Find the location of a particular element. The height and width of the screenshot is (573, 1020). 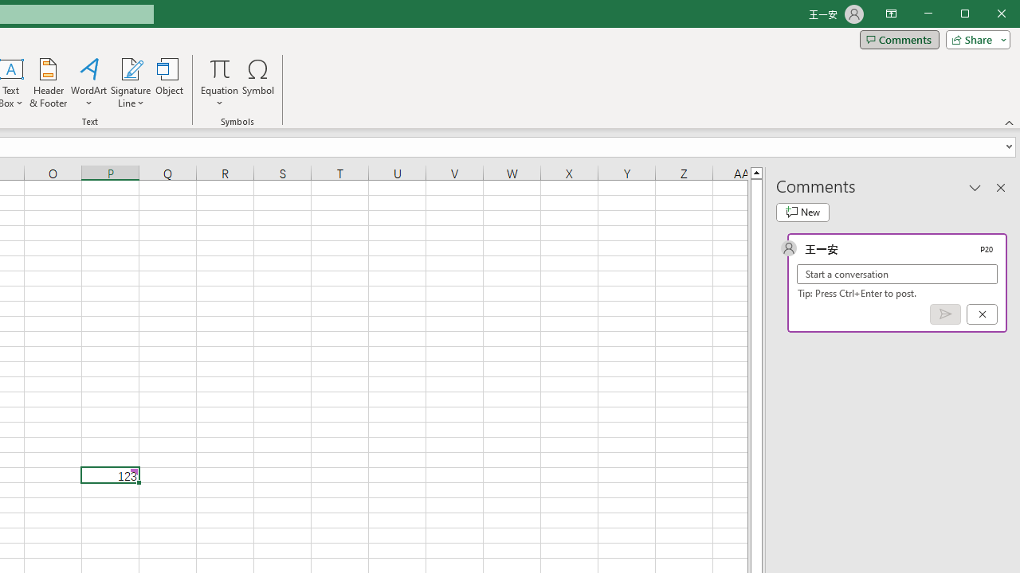

Maximize is located at coordinates (987, 14).